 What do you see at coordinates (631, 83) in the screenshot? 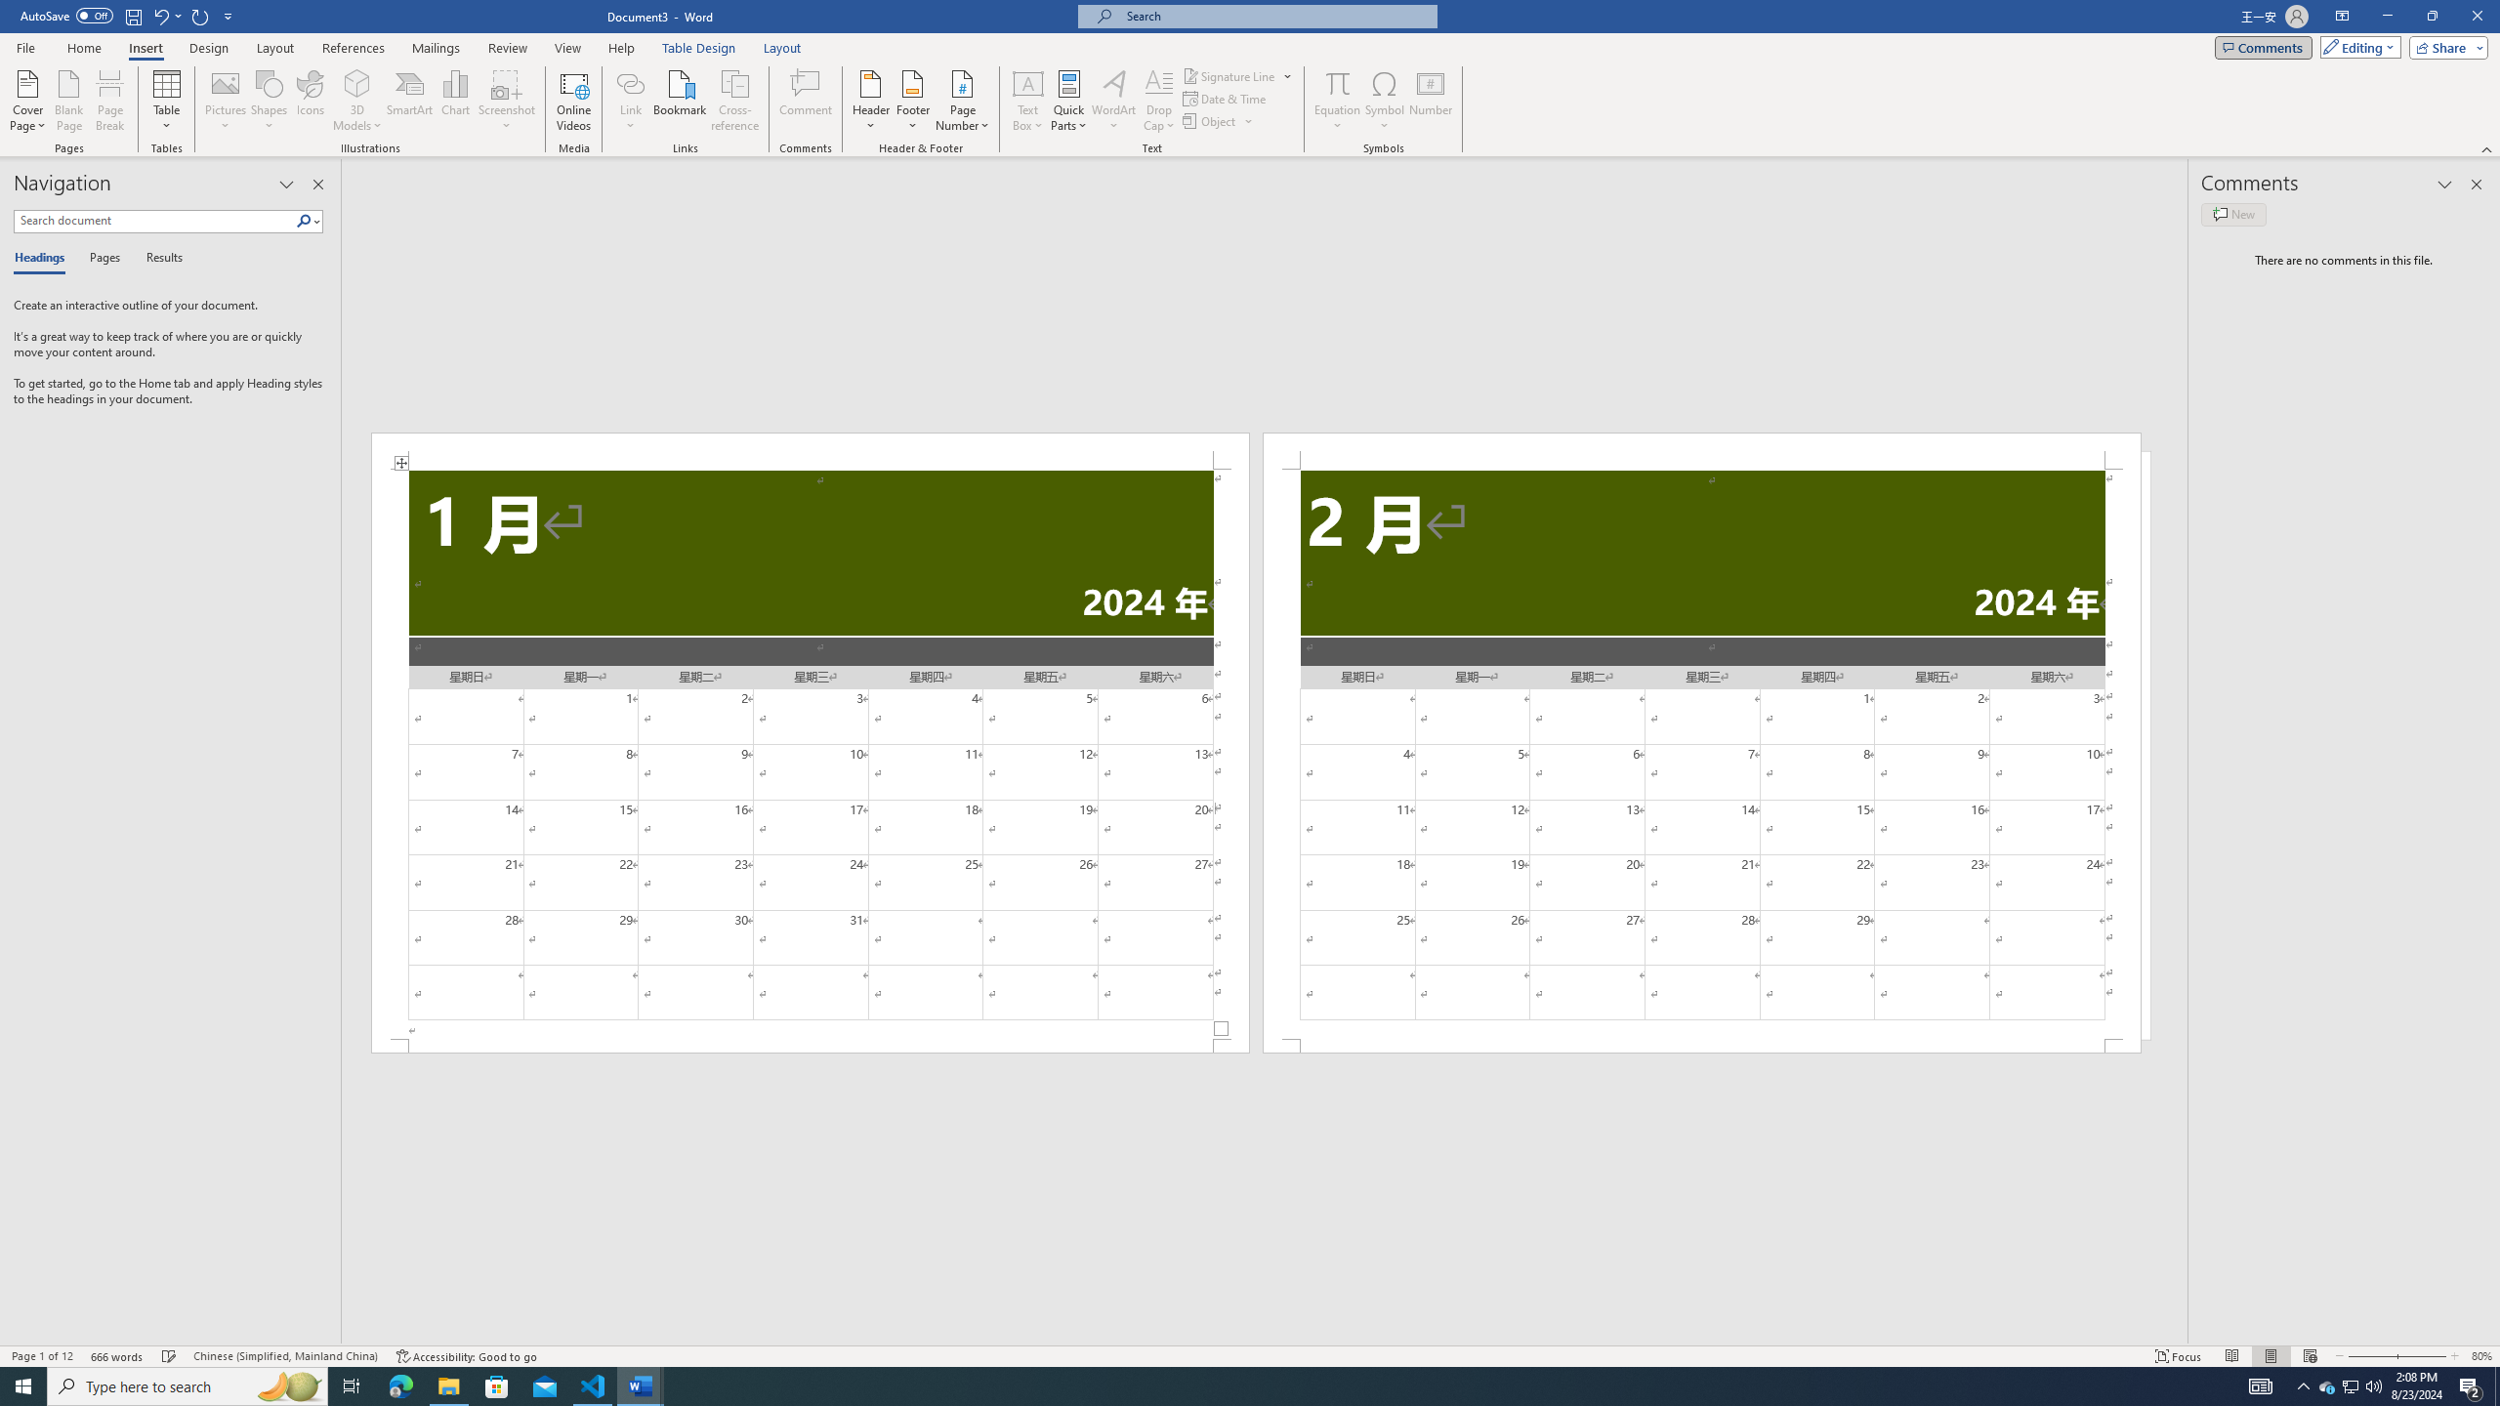
I see `Link` at bounding box center [631, 83].